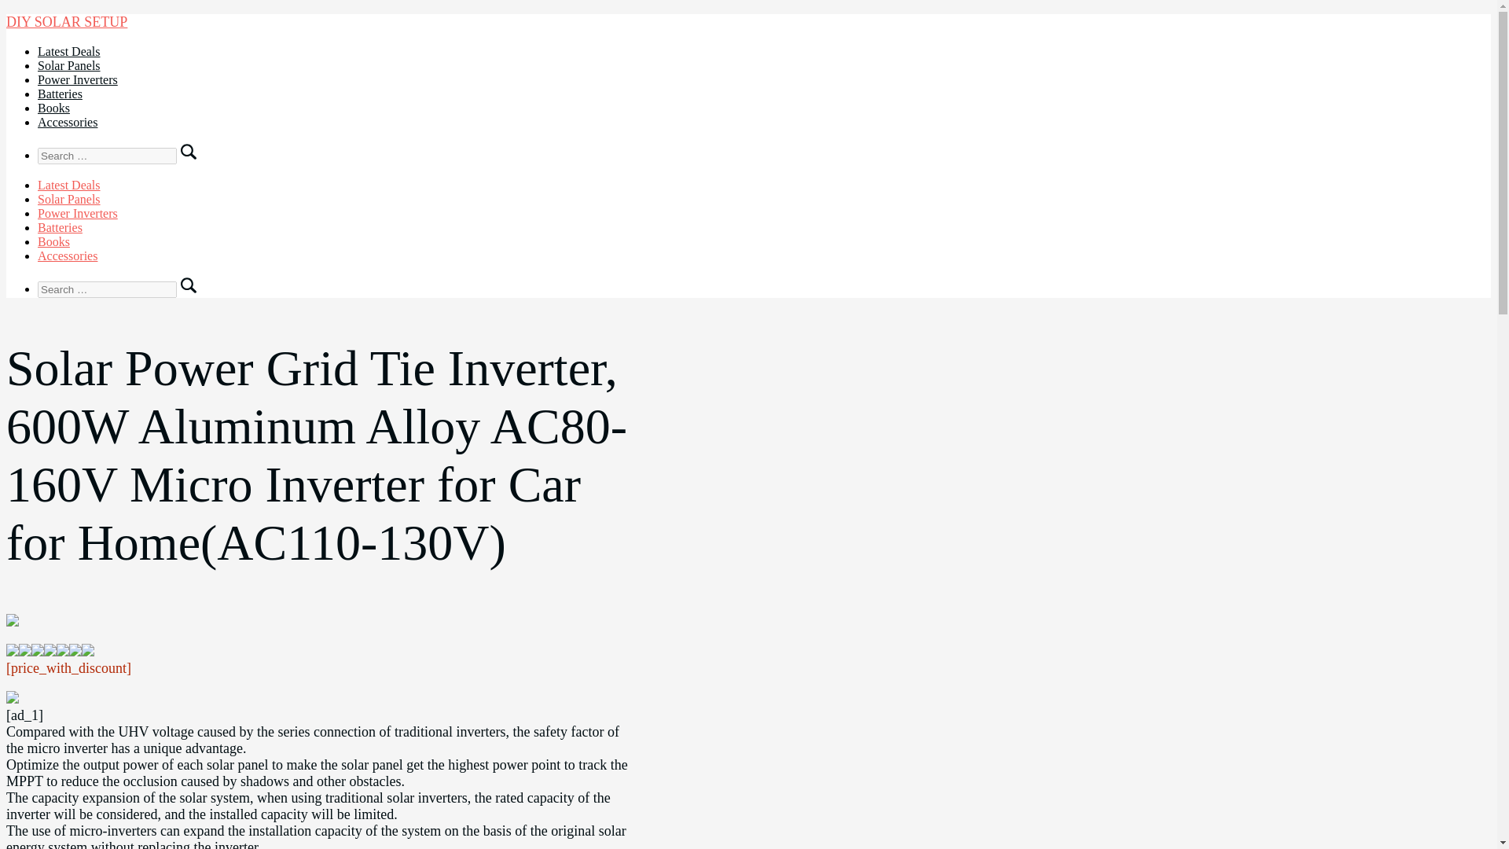 This screenshot has height=849, width=1509. What do you see at coordinates (53, 242) in the screenshot?
I see `Books` at bounding box center [53, 242].